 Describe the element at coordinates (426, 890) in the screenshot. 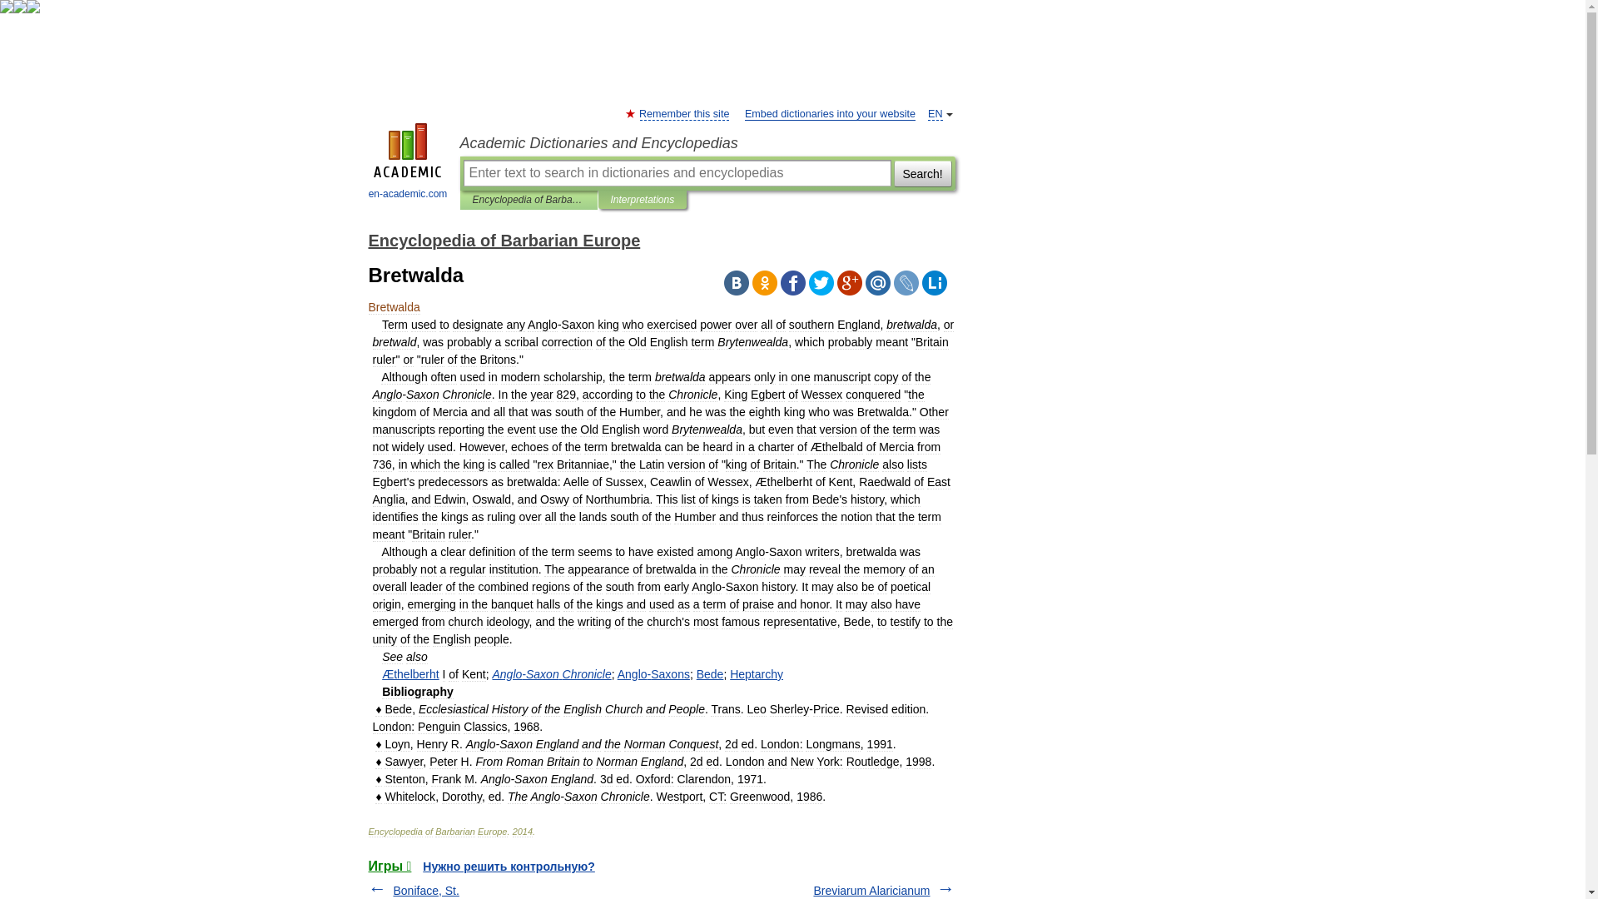

I see `Boniface, St.` at that location.